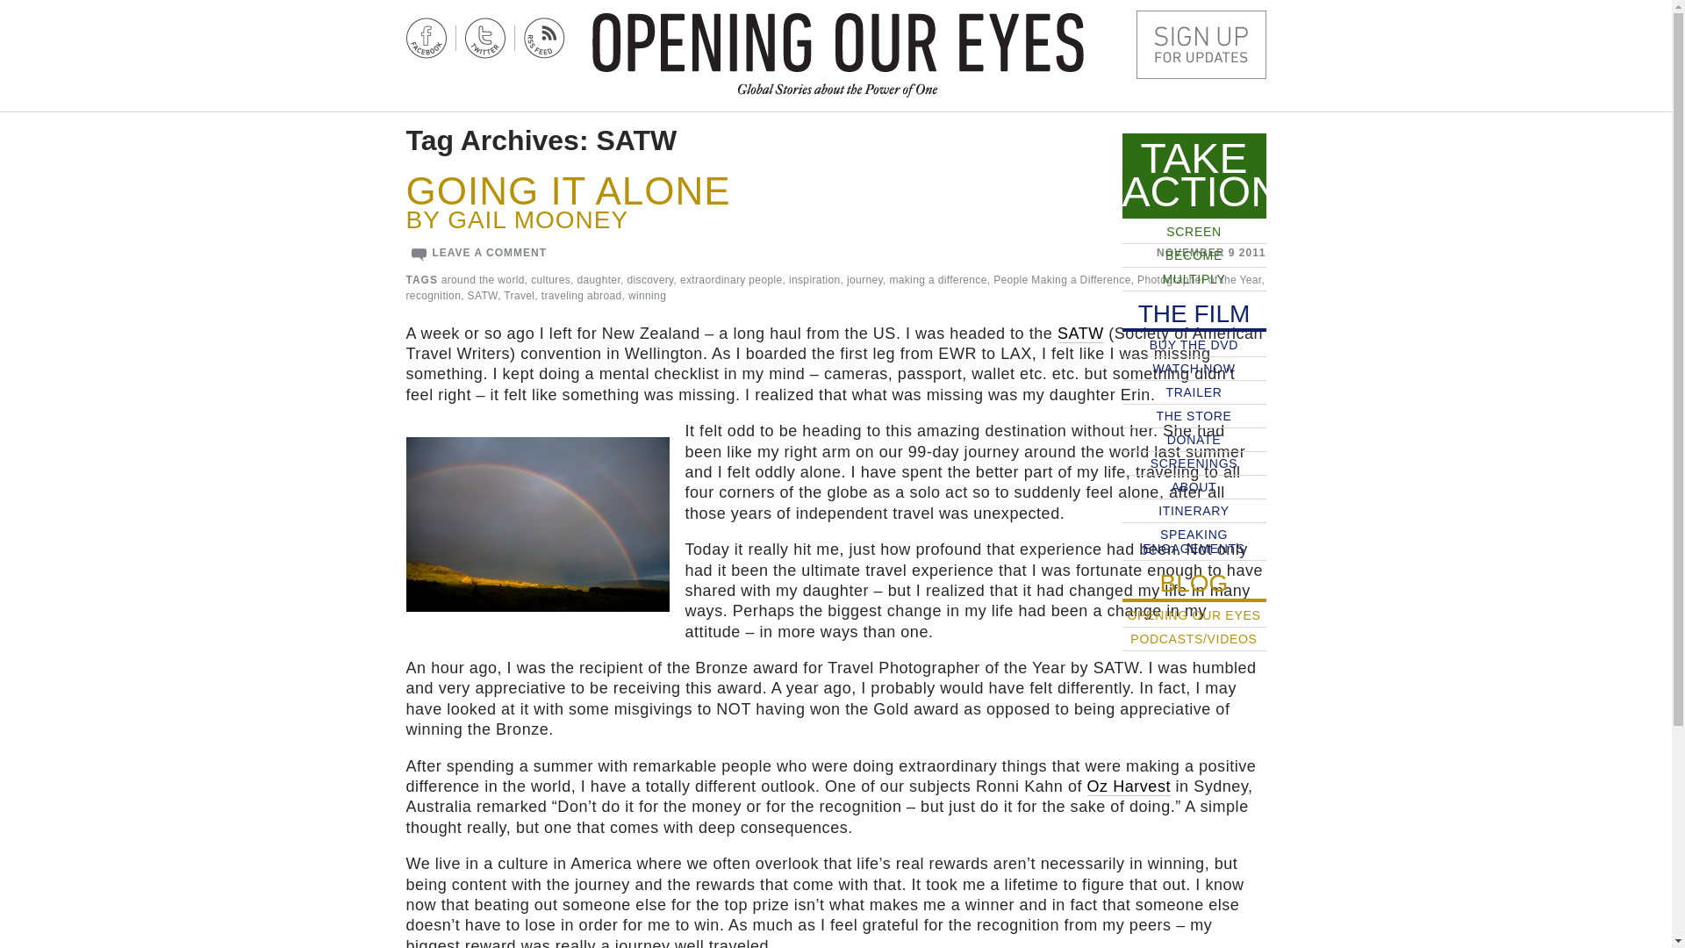 This screenshot has height=948, width=1685. Describe the element at coordinates (488, 252) in the screenshot. I see `LEAVE A COMMENT` at that location.